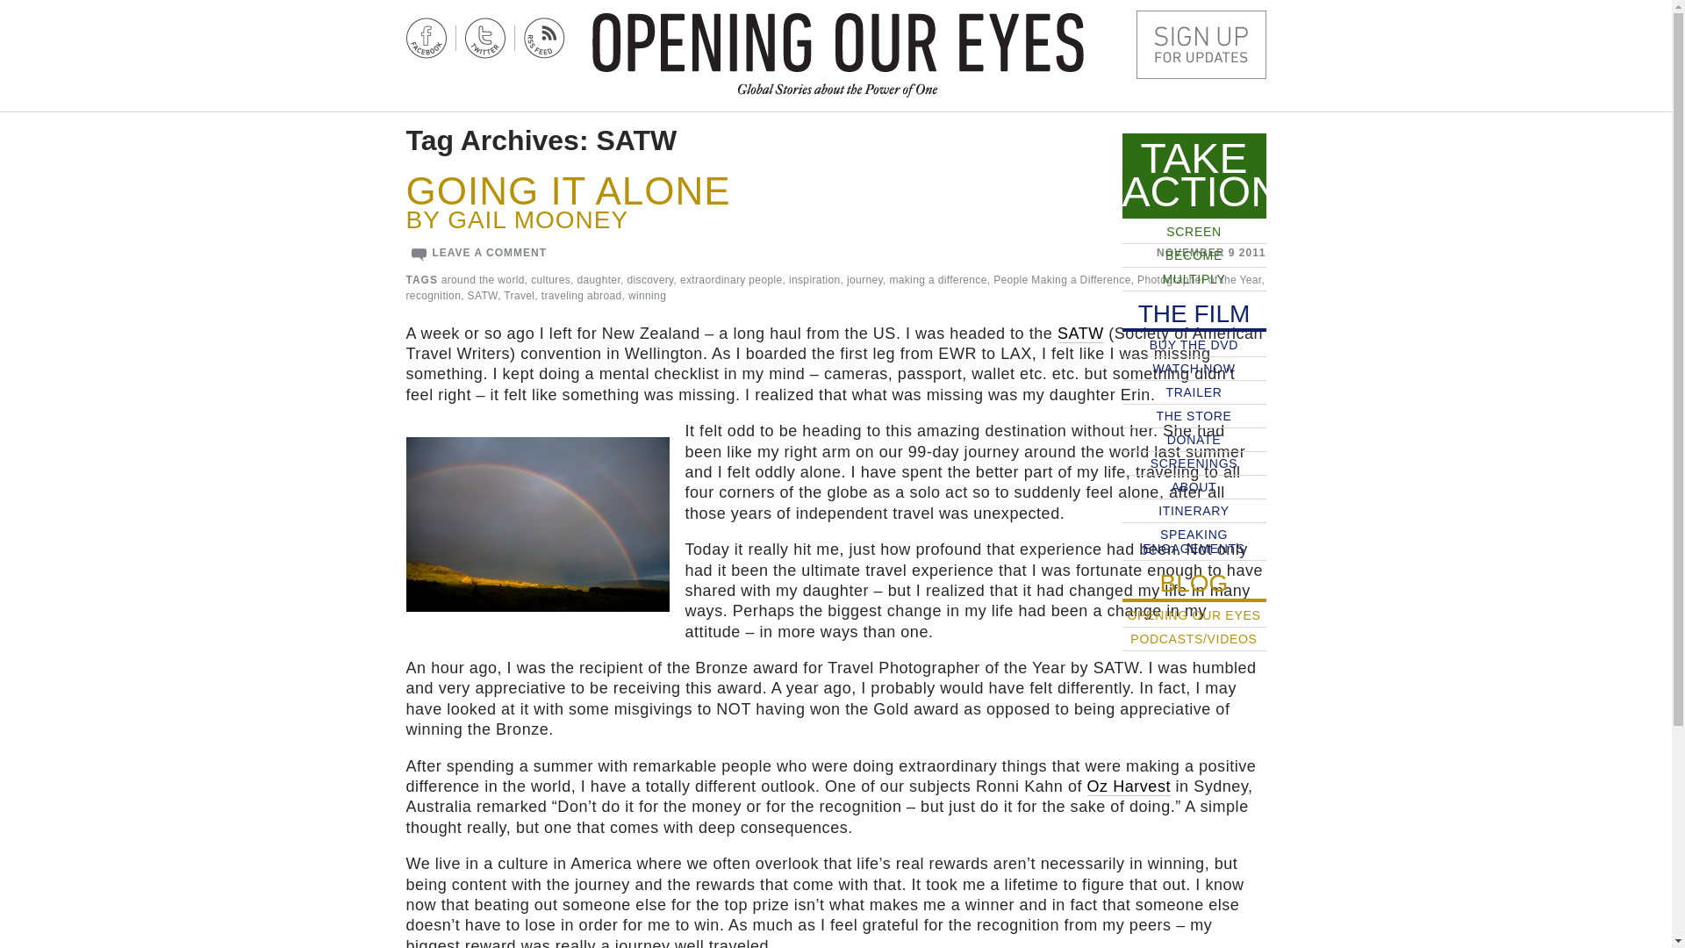 This screenshot has height=948, width=1685. Describe the element at coordinates (488, 252) in the screenshot. I see `LEAVE A COMMENT` at that location.